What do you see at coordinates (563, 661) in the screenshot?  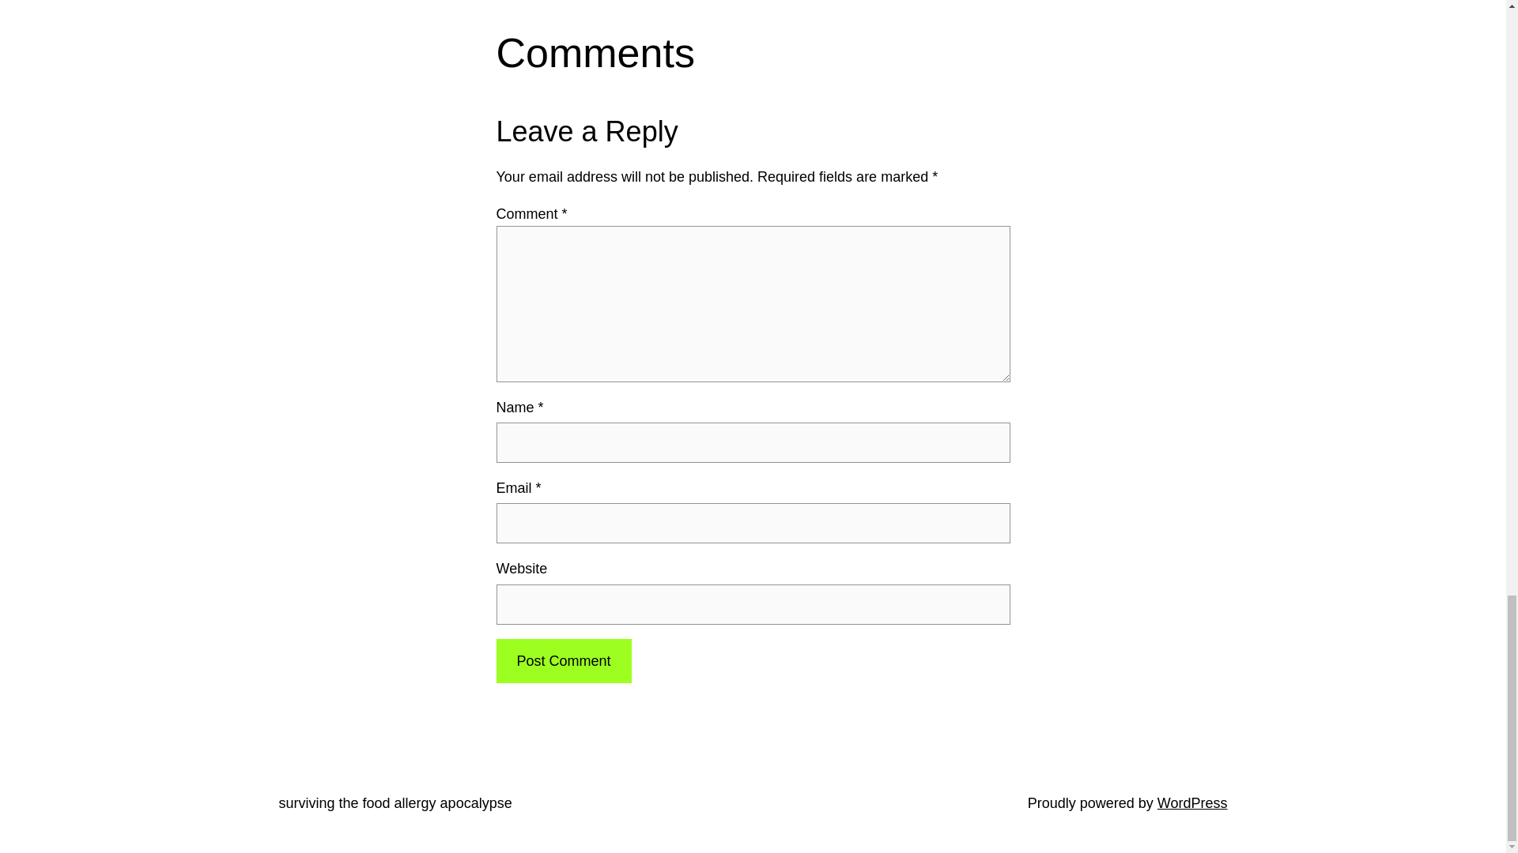 I see `Post Comment` at bounding box center [563, 661].